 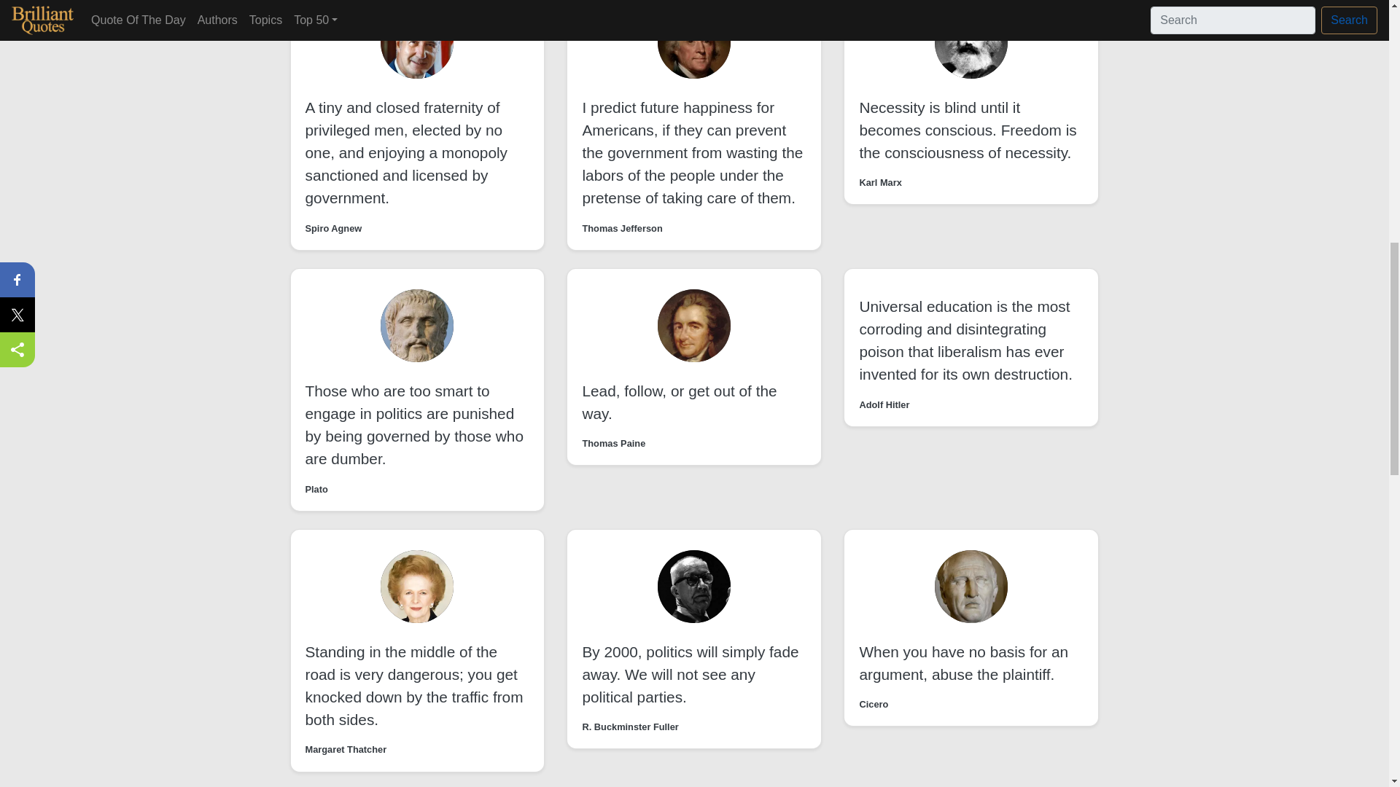 What do you see at coordinates (880, 182) in the screenshot?
I see `Karl Marx` at bounding box center [880, 182].